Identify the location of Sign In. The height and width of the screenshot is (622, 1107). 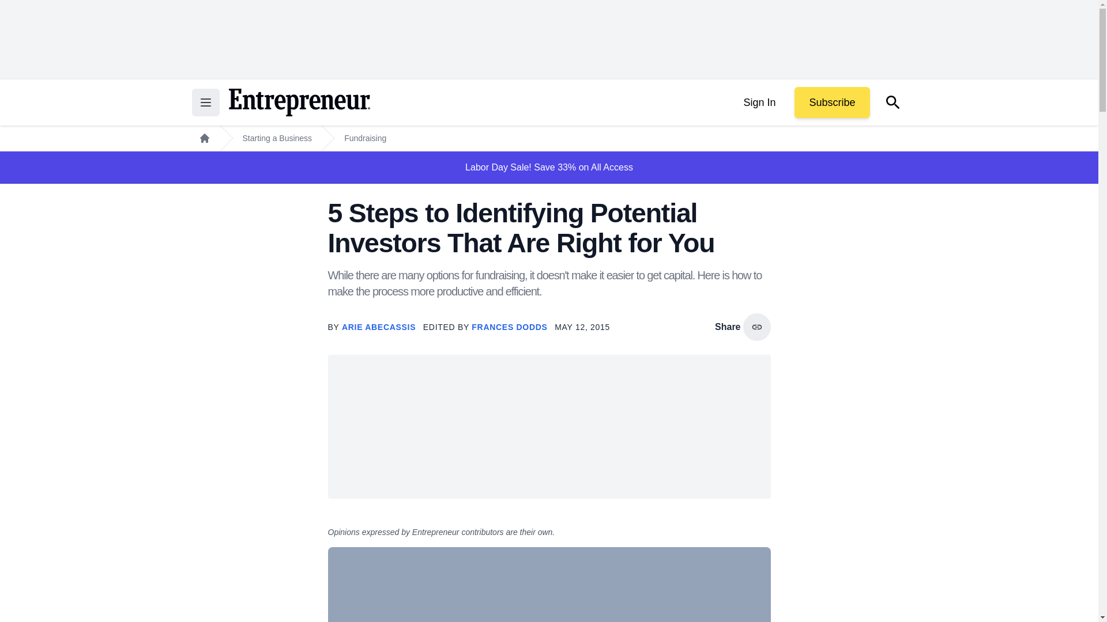
(759, 103).